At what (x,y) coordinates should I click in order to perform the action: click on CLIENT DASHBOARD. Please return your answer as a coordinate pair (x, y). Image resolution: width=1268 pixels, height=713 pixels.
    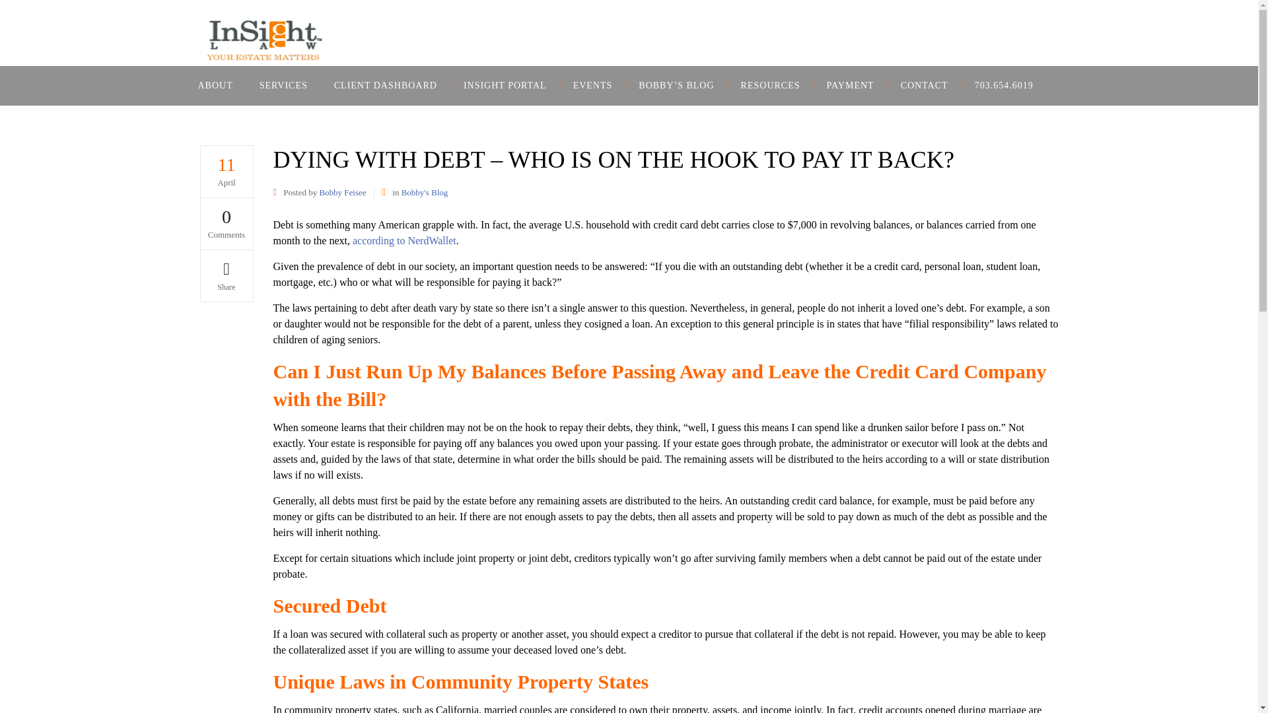
    Looking at the image, I should click on (385, 86).